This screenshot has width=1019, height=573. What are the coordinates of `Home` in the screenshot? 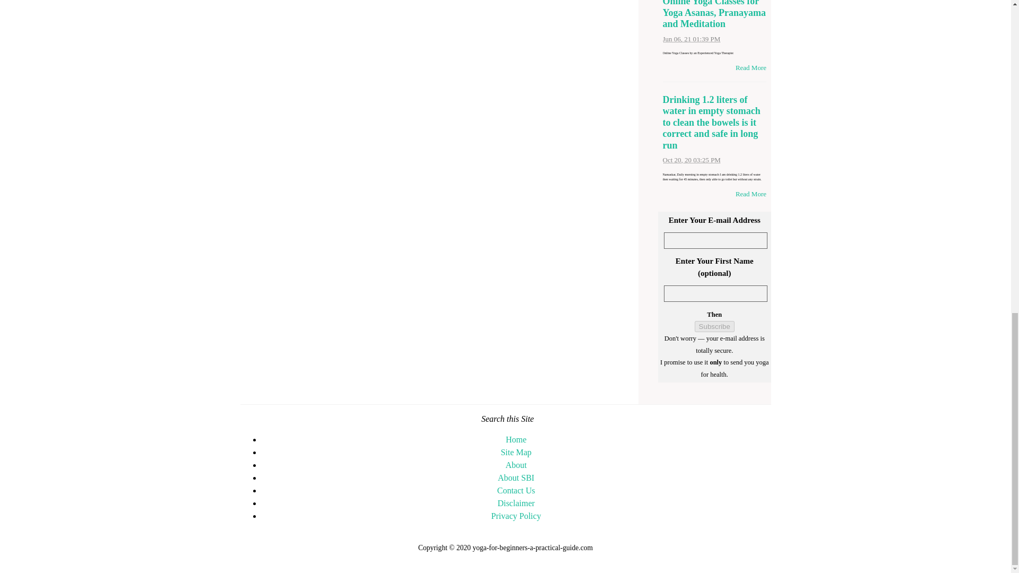 It's located at (516, 439).